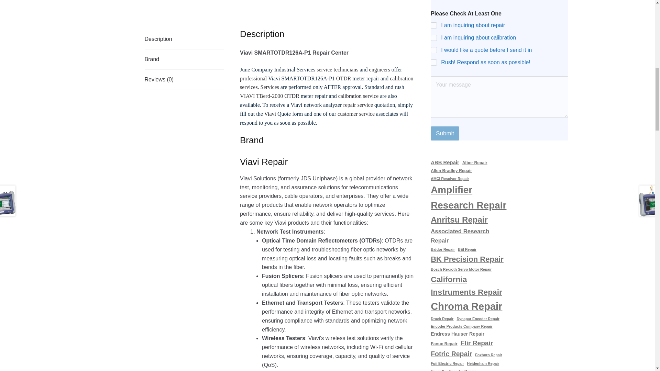 This screenshot has height=371, width=660. What do you see at coordinates (434, 50) in the screenshot?
I see `I would like a quote before I send it in` at bounding box center [434, 50].